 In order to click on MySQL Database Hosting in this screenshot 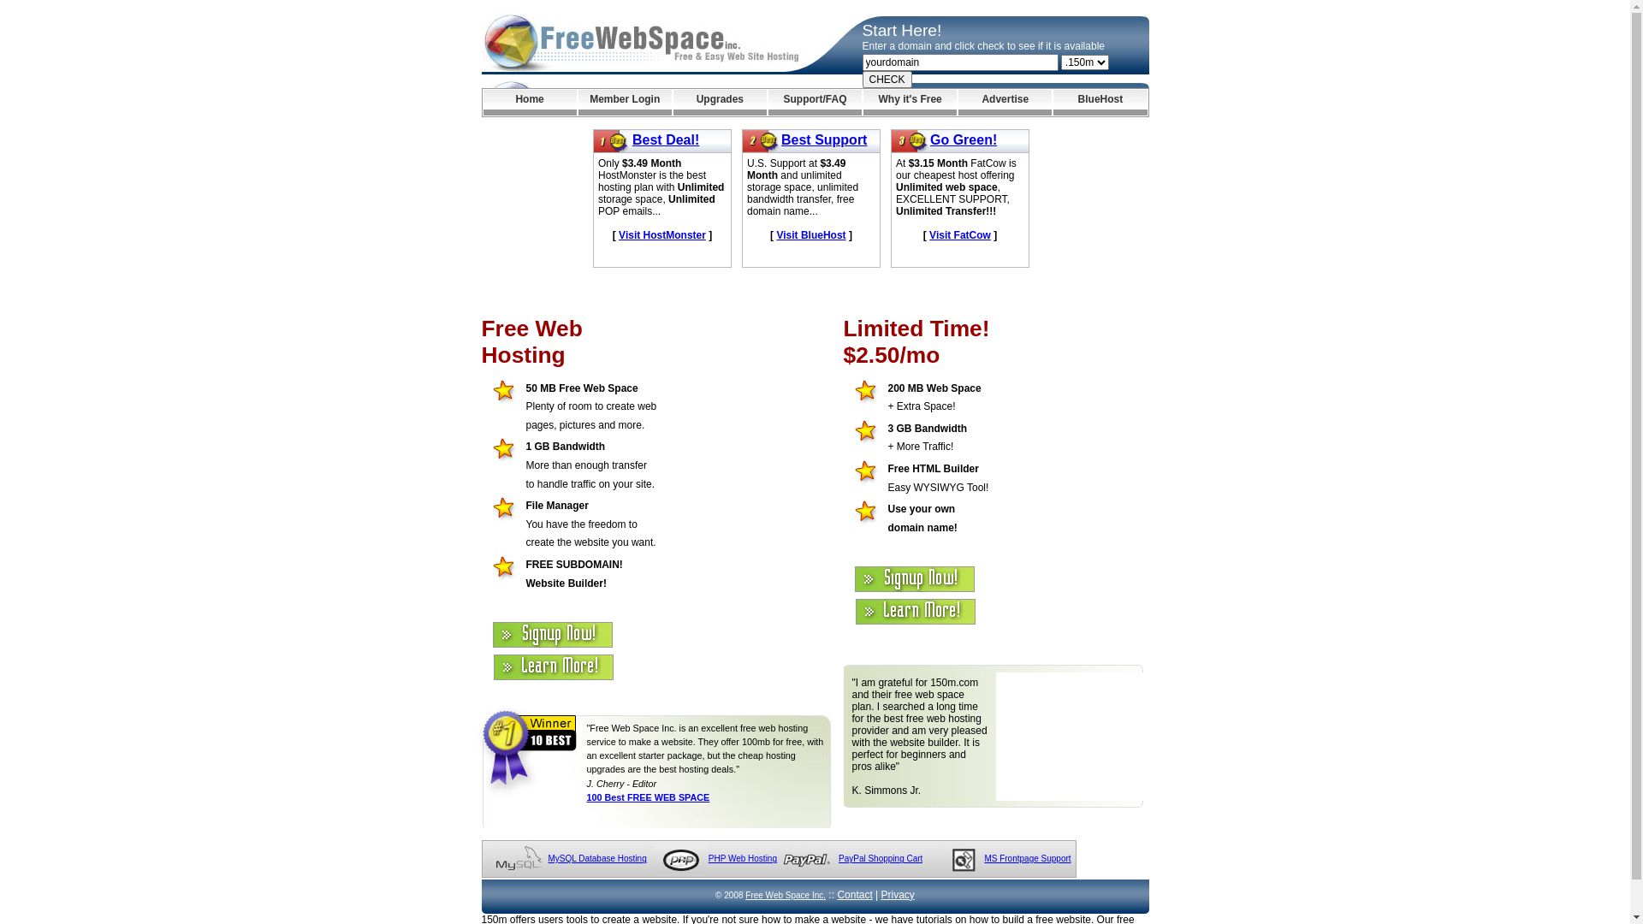, I will do `click(597, 859)`.